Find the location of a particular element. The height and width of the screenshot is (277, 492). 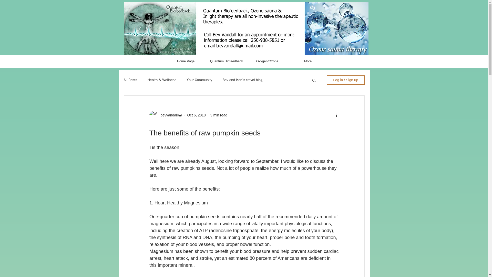

Home Page is located at coordinates (186, 61).